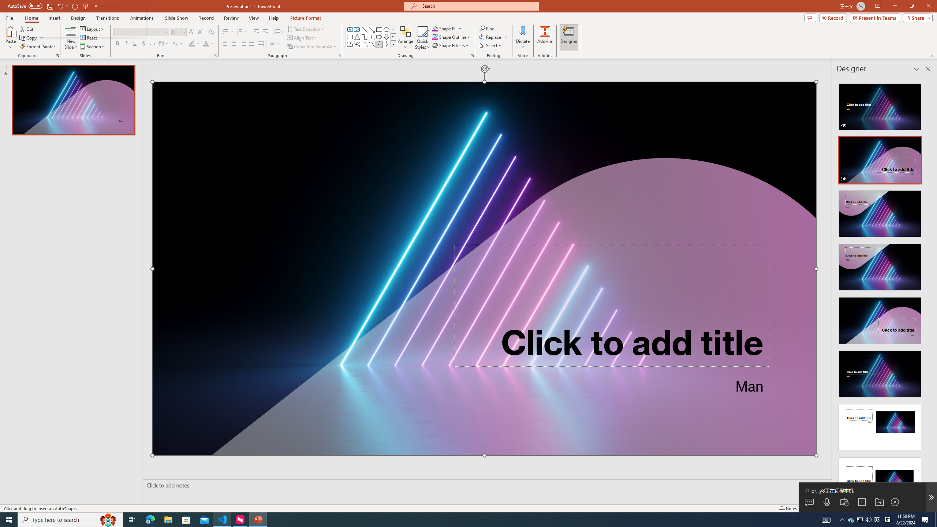 The width and height of the screenshot is (937, 527). What do you see at coordinates (108, 18) in the screenshot?
I see `Transitions` at bounding box center [108, 18].